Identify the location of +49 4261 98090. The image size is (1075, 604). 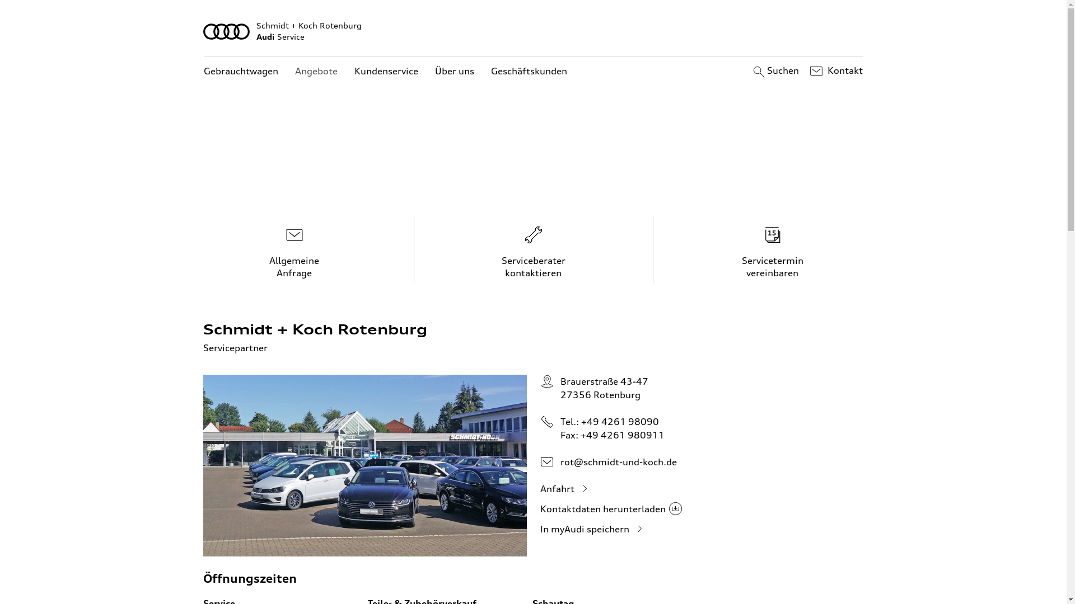
(620, 422).